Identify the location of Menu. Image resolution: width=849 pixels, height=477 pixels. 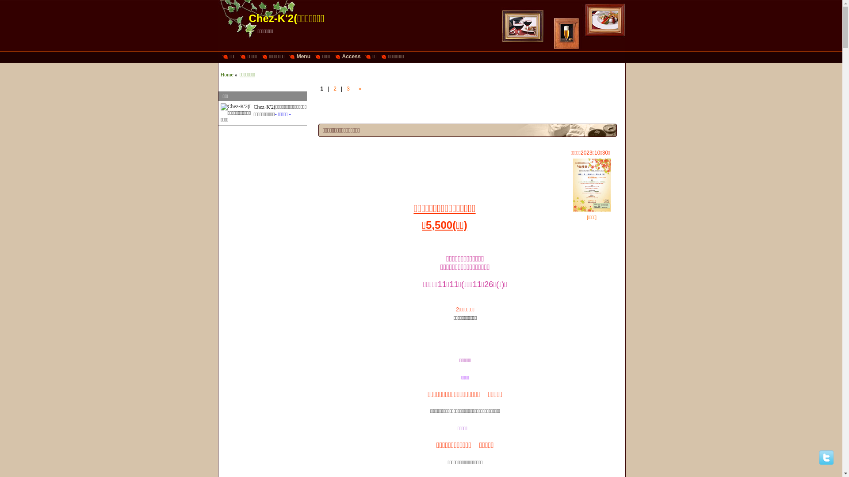
(300, 57).